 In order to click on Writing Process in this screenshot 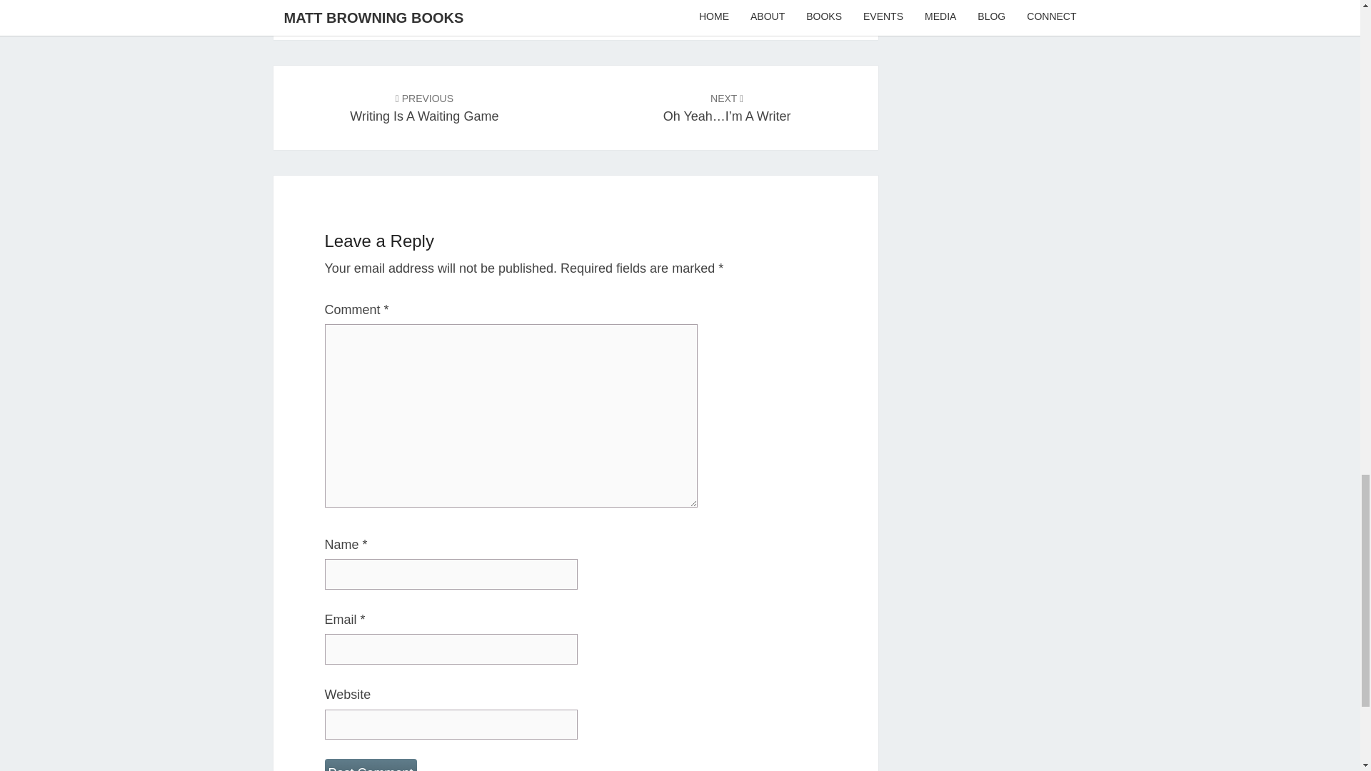, I will do `click(380, 3)`.